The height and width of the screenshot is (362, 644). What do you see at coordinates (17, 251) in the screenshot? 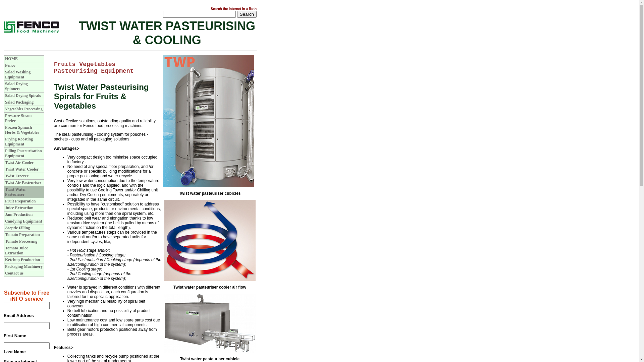
I see `Tomato Juice Extraction` at bounding box center [17, 251].